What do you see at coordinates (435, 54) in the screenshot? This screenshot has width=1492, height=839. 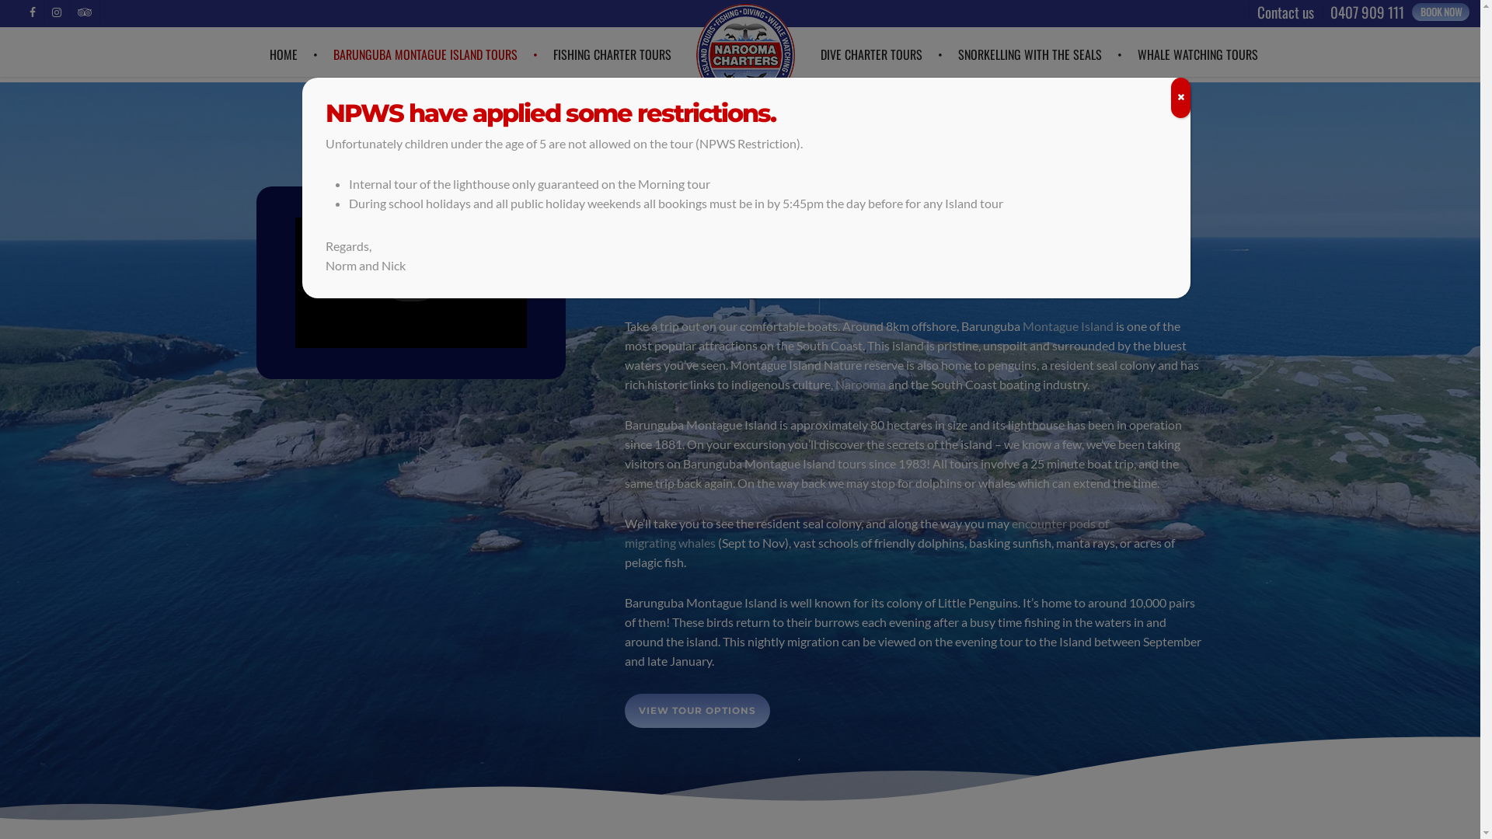 I see `BARUNGUBA MONTAGUE ISLAND TOURS` at bounding box center [435, 54].